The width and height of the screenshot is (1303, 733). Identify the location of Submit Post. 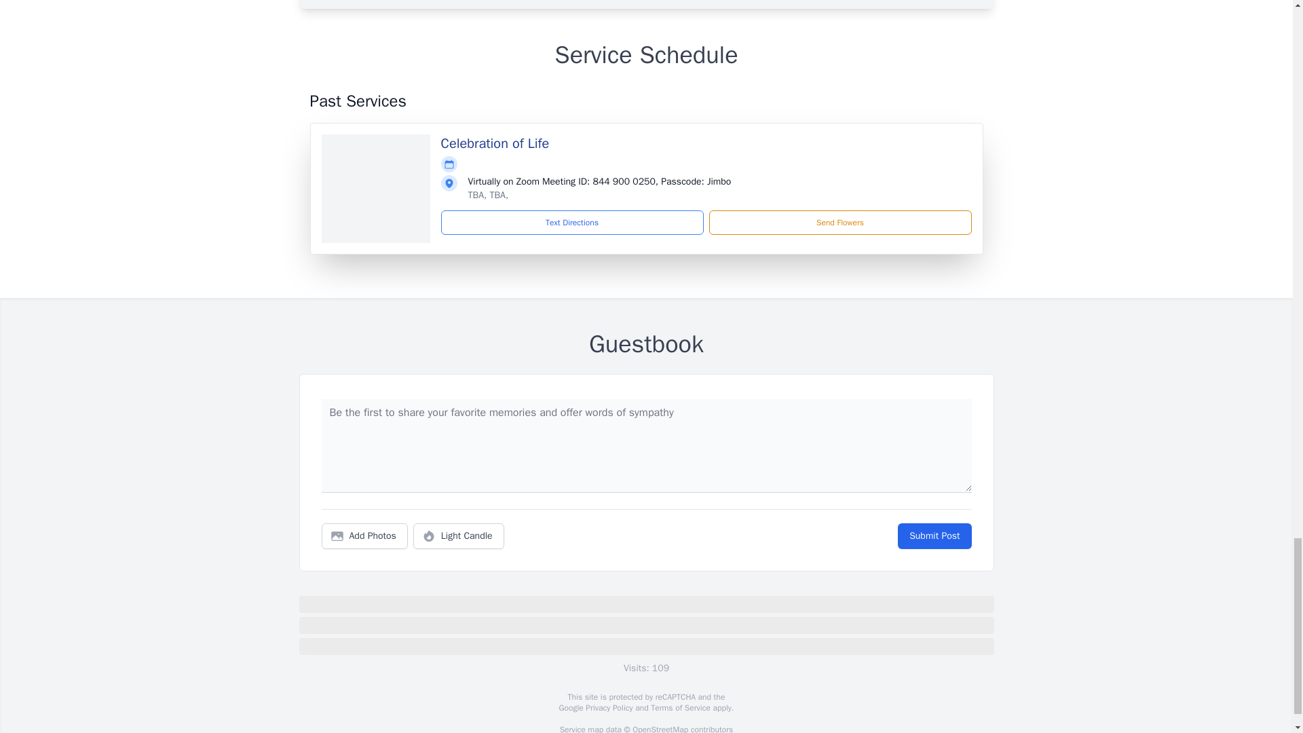
(934, 536).